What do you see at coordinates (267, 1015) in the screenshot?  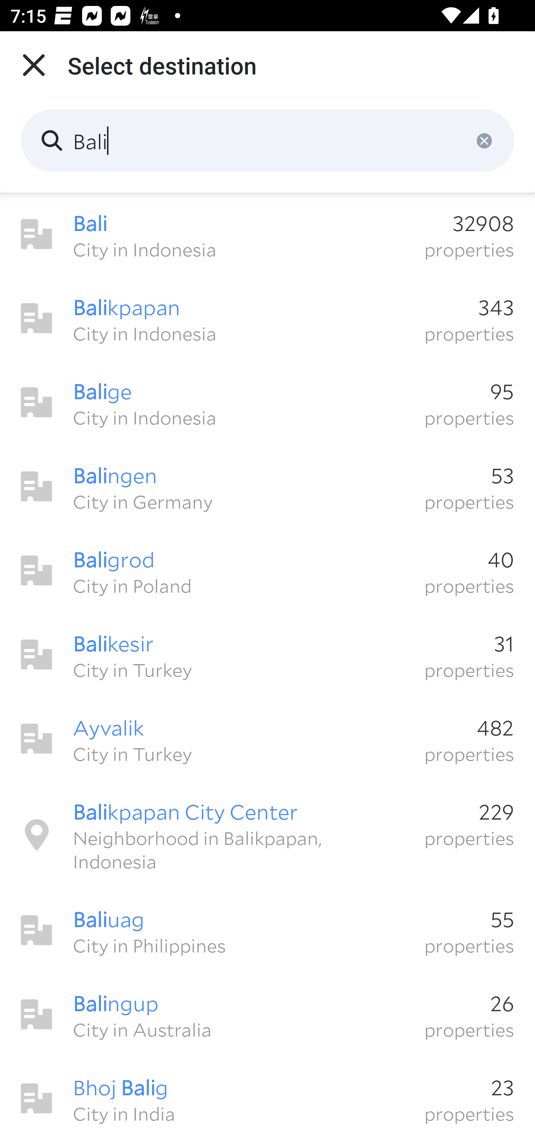 I see `Balingup 26 City in Australia properties` at bounding box center [267, 1015].